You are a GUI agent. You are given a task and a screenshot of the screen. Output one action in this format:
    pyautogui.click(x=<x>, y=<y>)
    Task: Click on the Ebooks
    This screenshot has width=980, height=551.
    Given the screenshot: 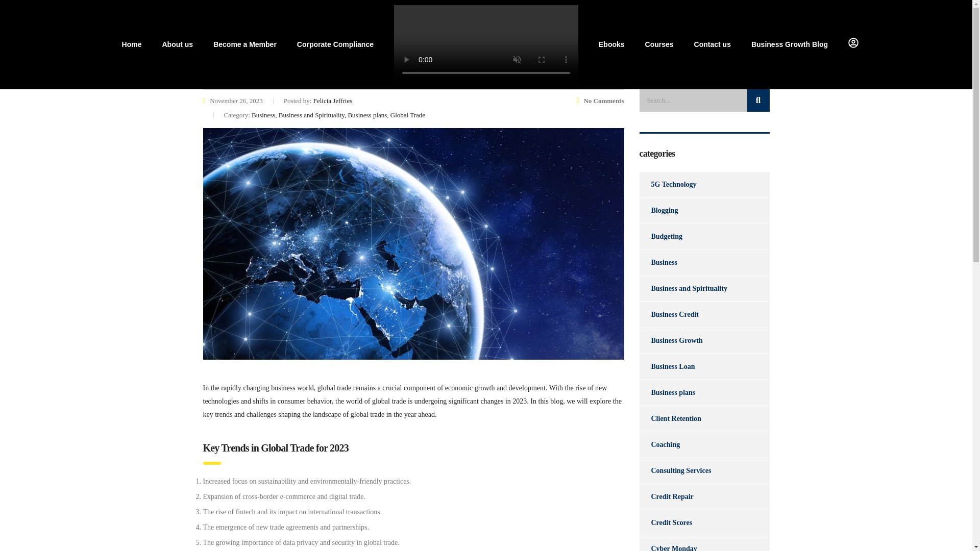 What is the action you would take?
    pyautogui.click(x=611, y=44)
    